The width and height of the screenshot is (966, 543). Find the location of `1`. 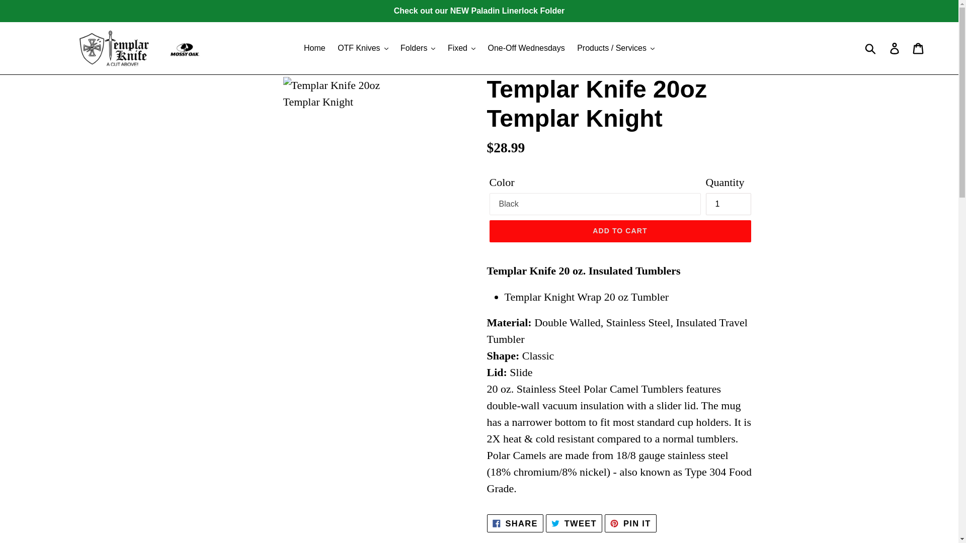

1 is located at coordinates (728, 204).